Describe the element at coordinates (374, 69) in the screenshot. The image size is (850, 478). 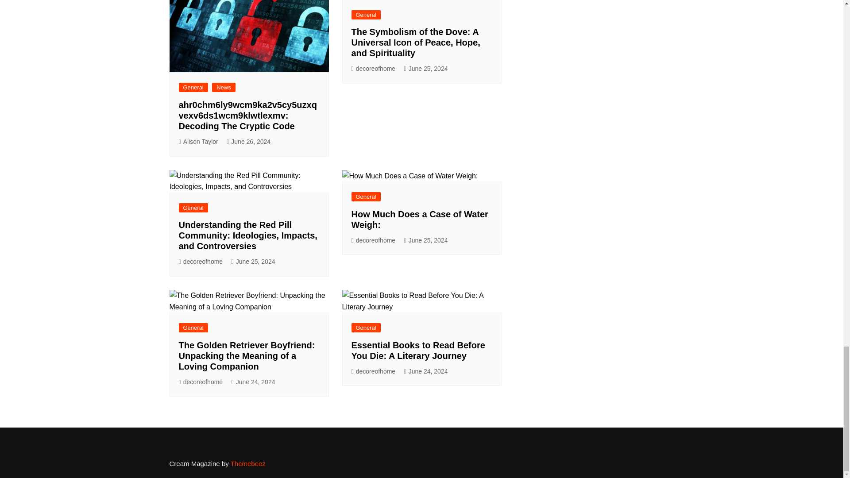
I see `decoreofhome` at that location.